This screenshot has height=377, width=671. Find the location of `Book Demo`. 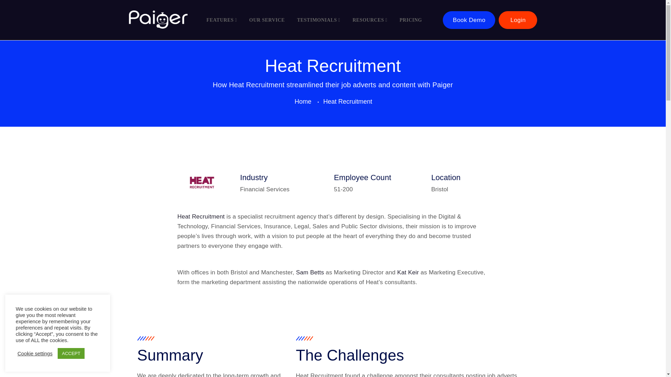

Book Demo is located at coordinates (469, 20).